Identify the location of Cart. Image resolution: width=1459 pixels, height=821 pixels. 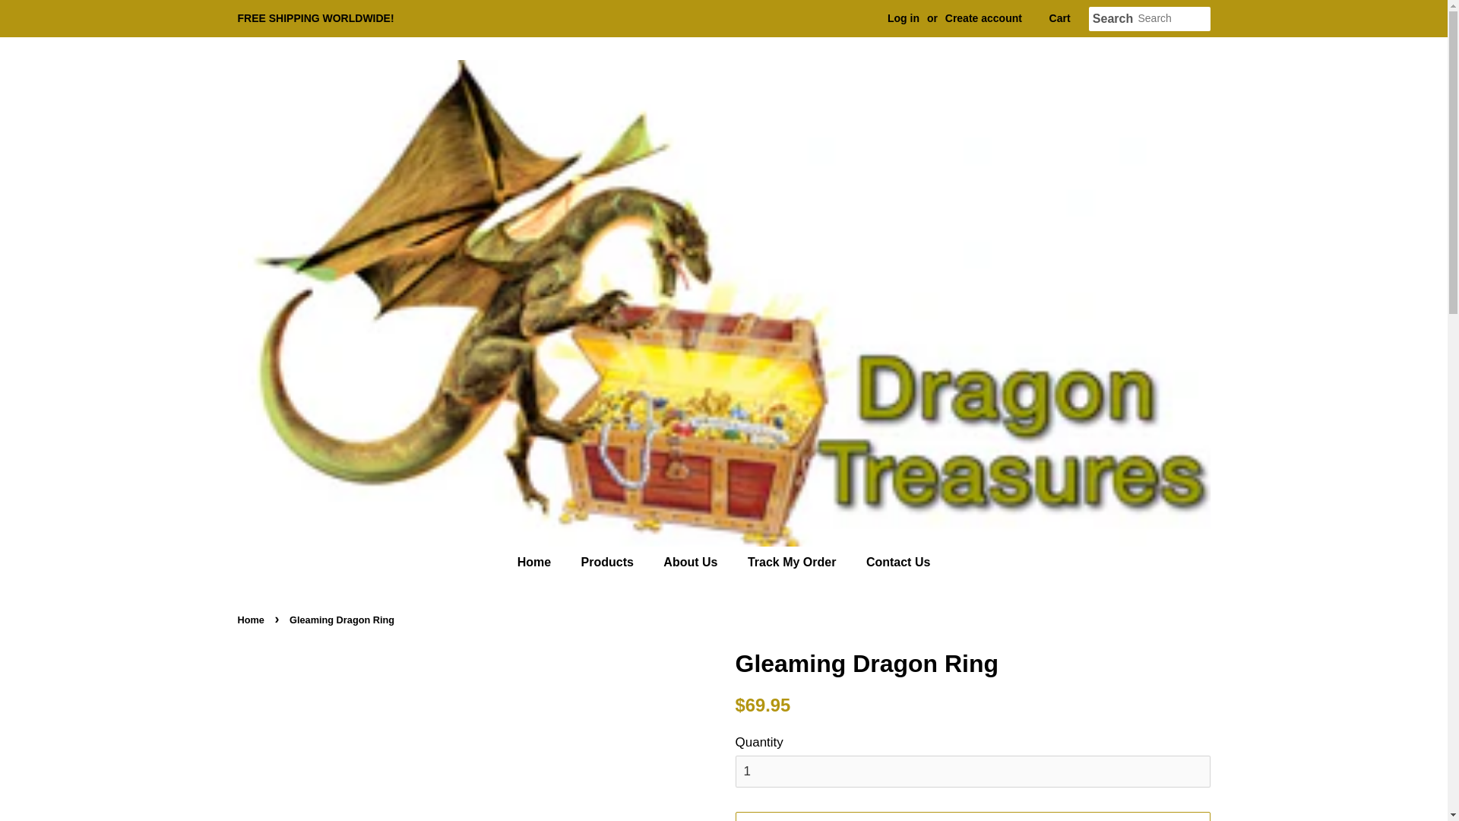
(1059, 18).